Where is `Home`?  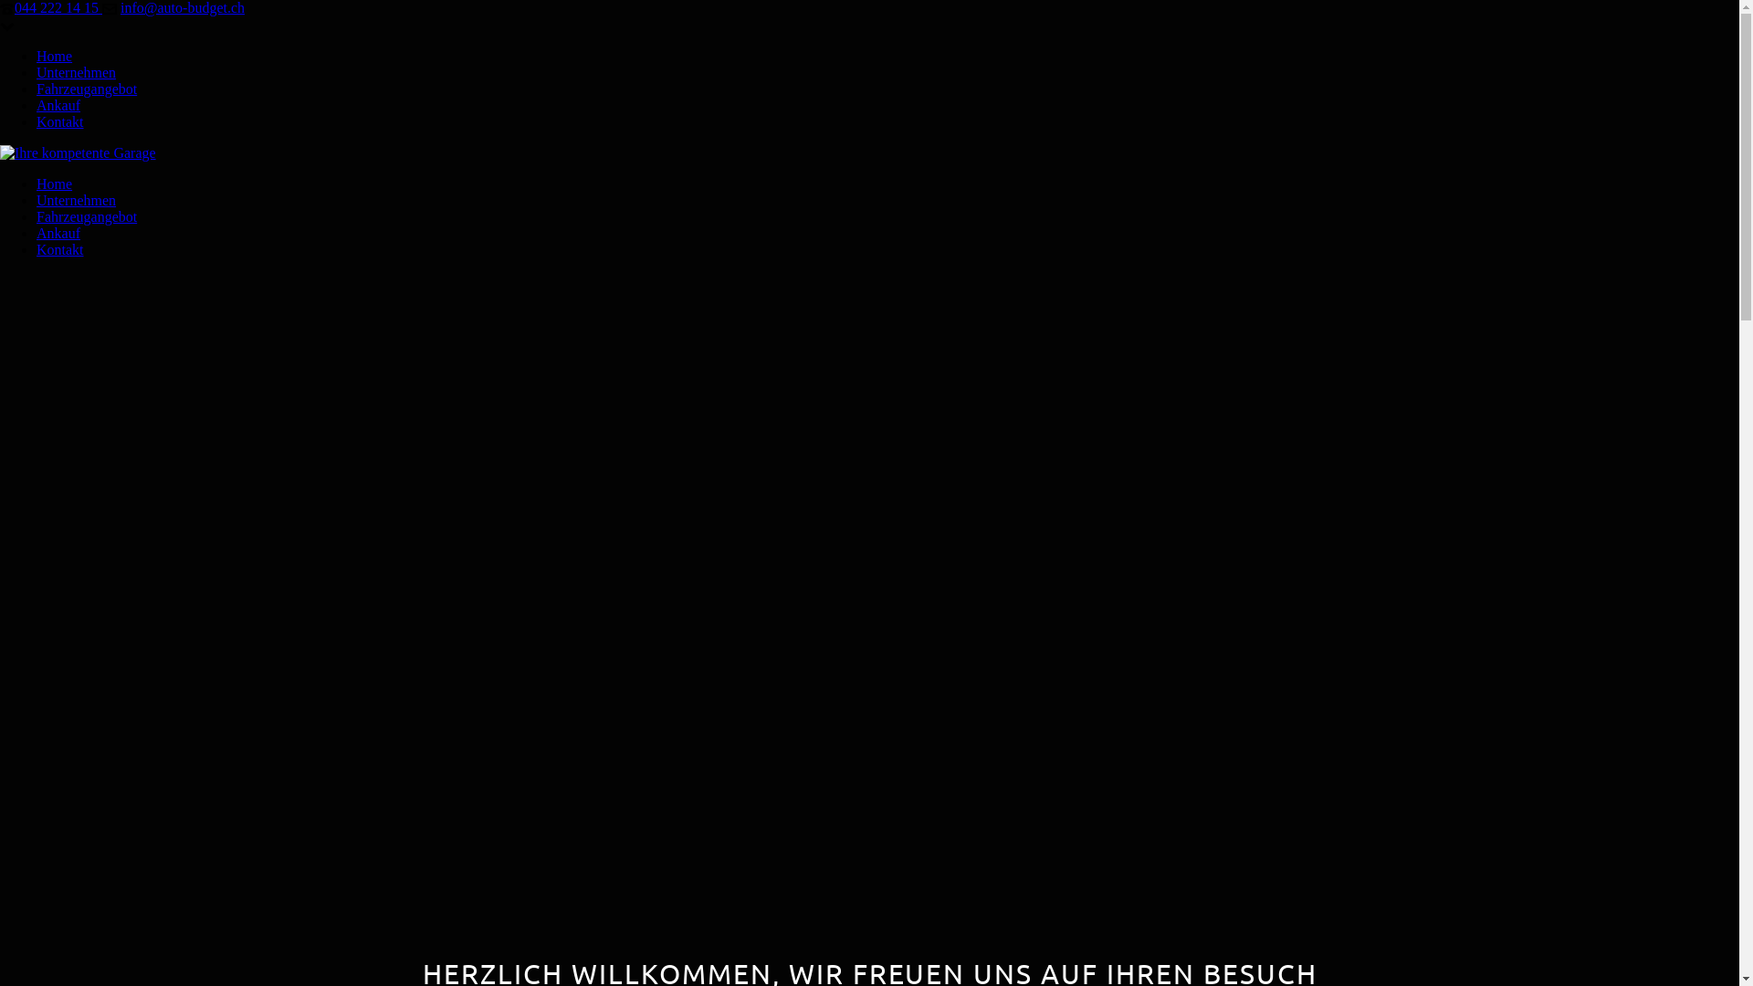 Home is located at coordinates (55, 57).